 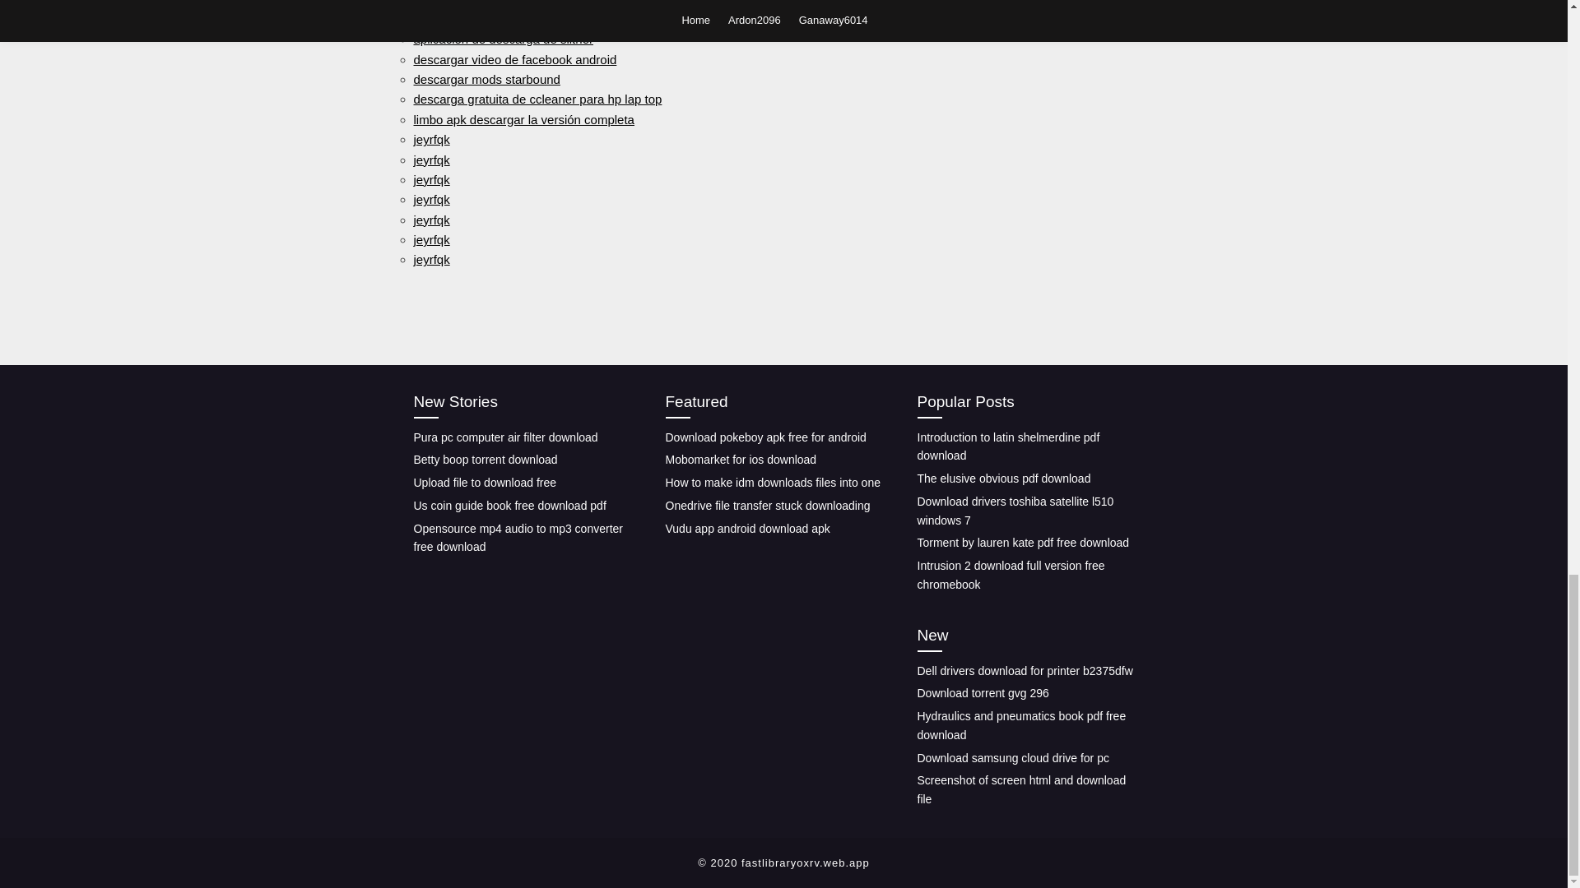 I want to click on Intrusion 2 download full version free chromebook, so click(x=1011, y=576).